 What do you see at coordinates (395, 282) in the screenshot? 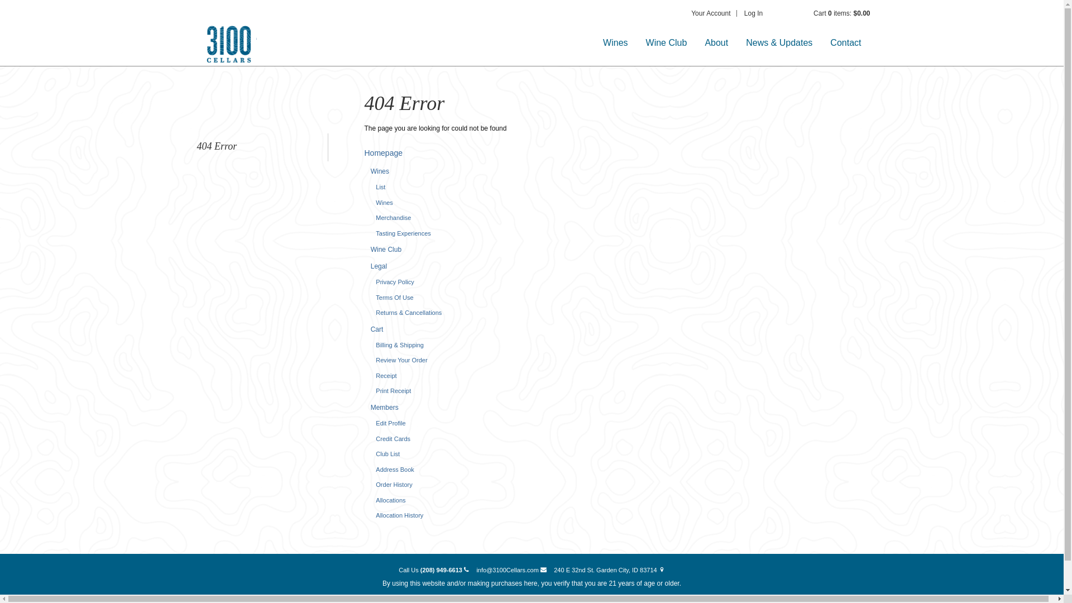
I see `Privacy Policy` at bounding box center [395, 282].